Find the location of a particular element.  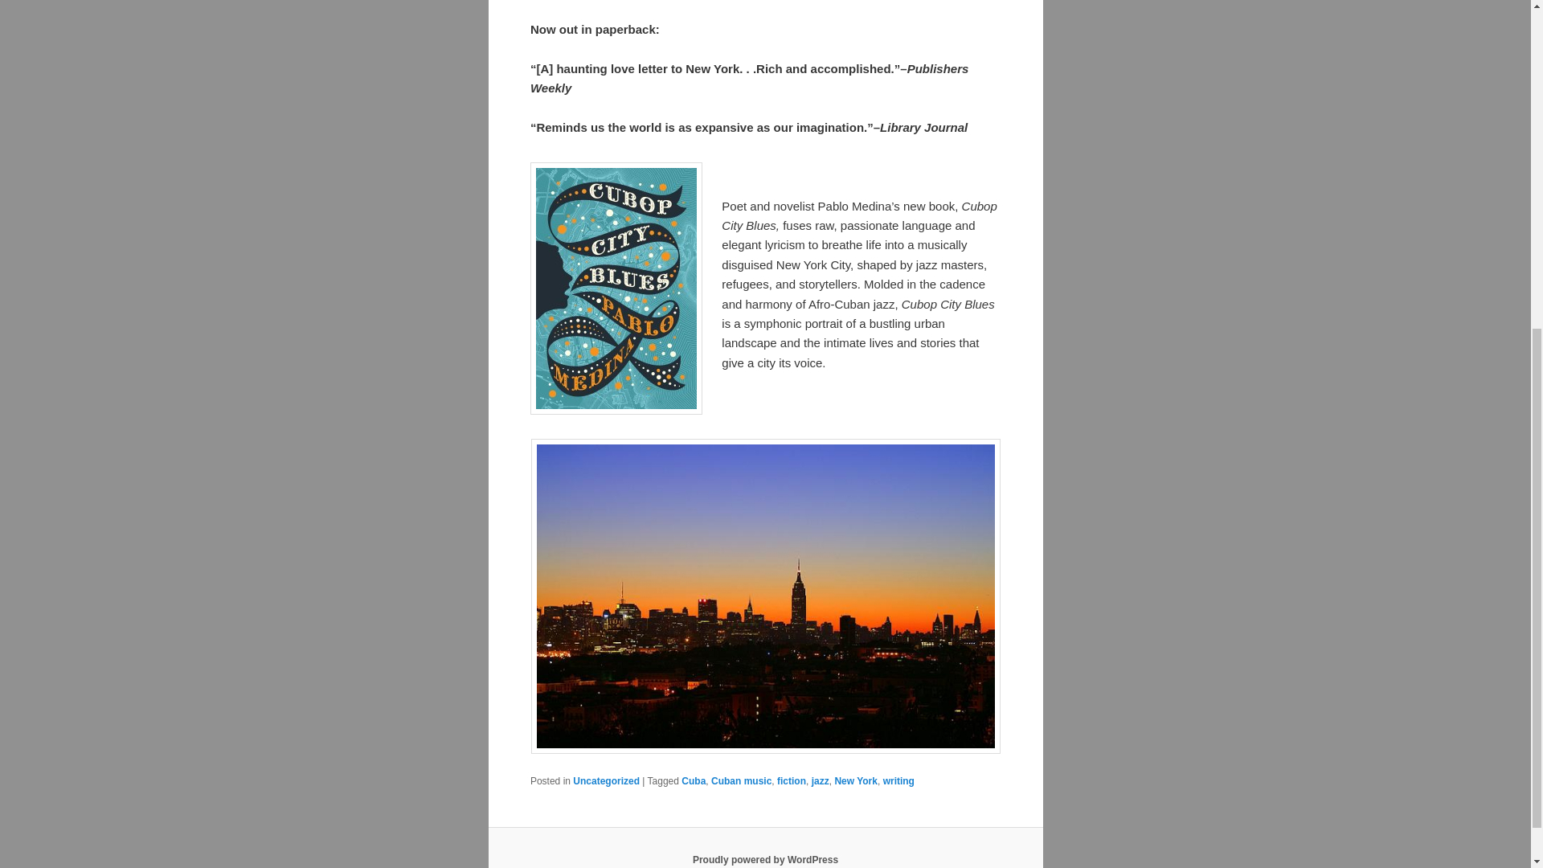

writing is located at coordinates (898, 781).